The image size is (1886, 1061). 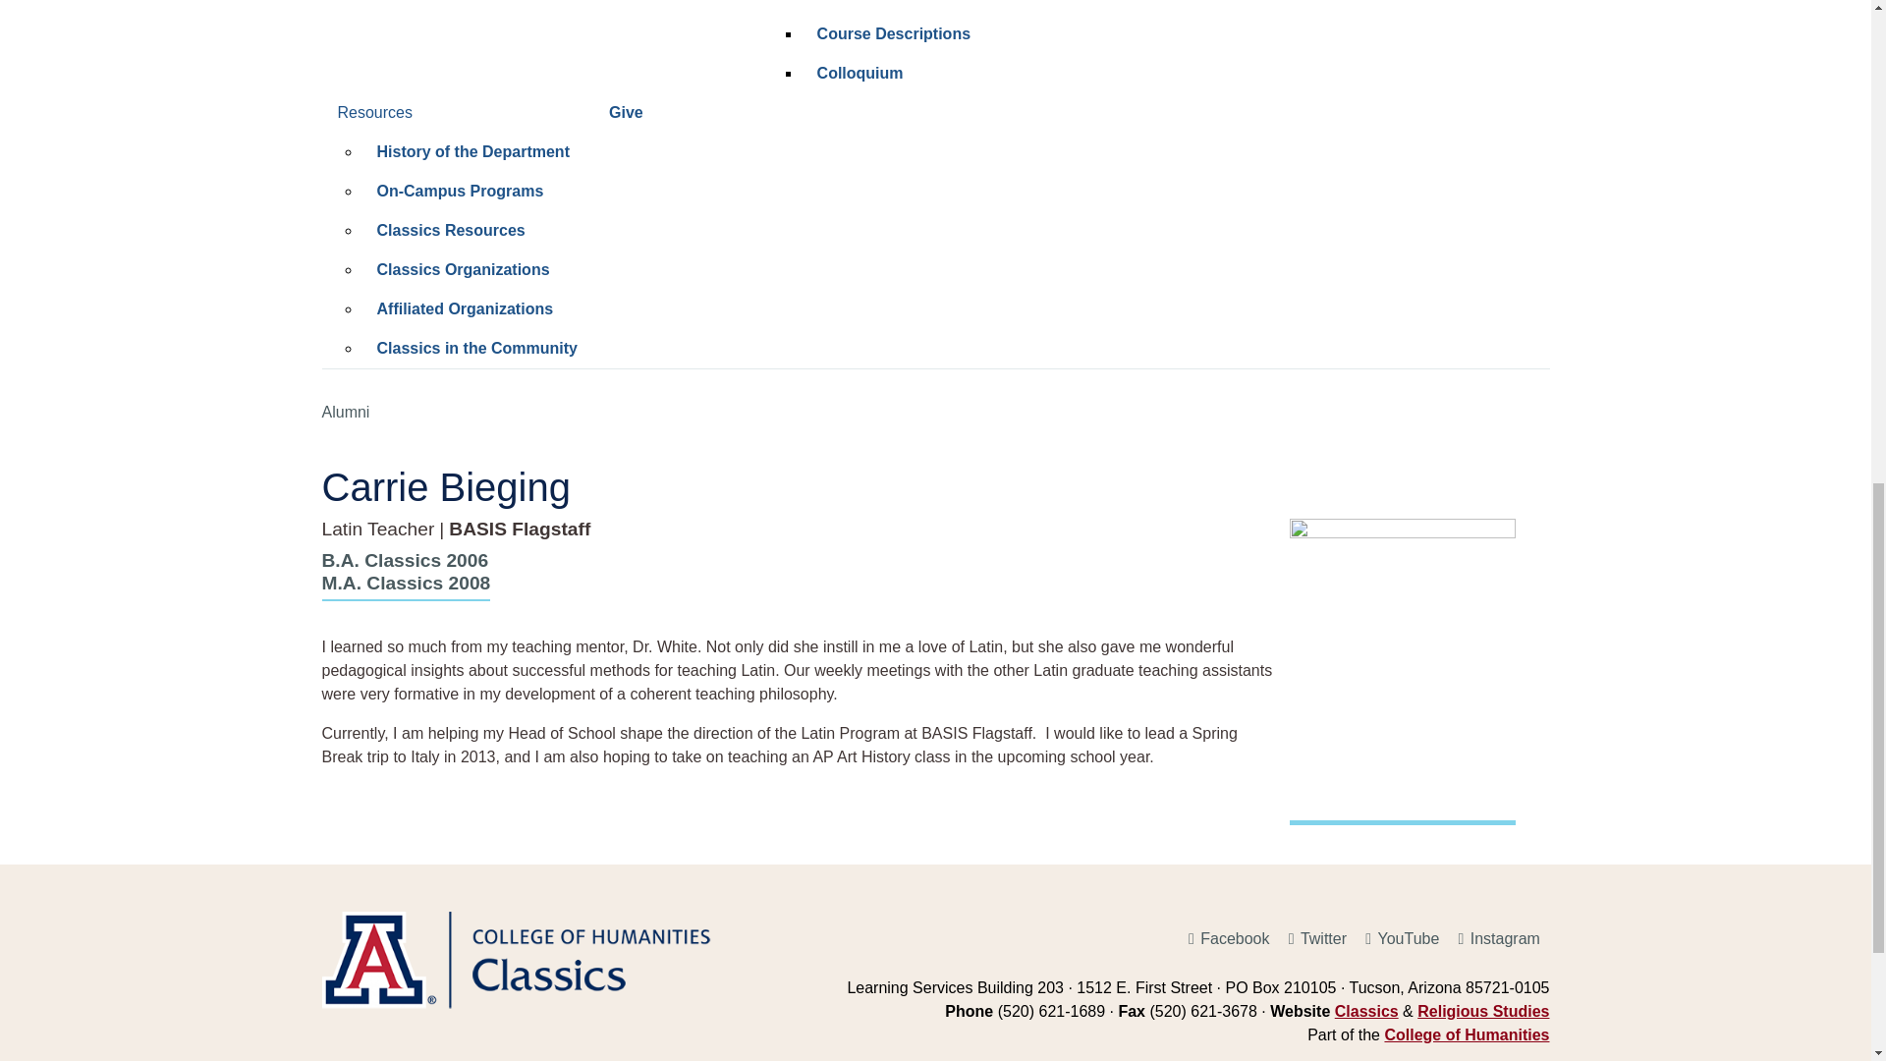 I want to click on Course Schedule, so click(x=984, y=8).